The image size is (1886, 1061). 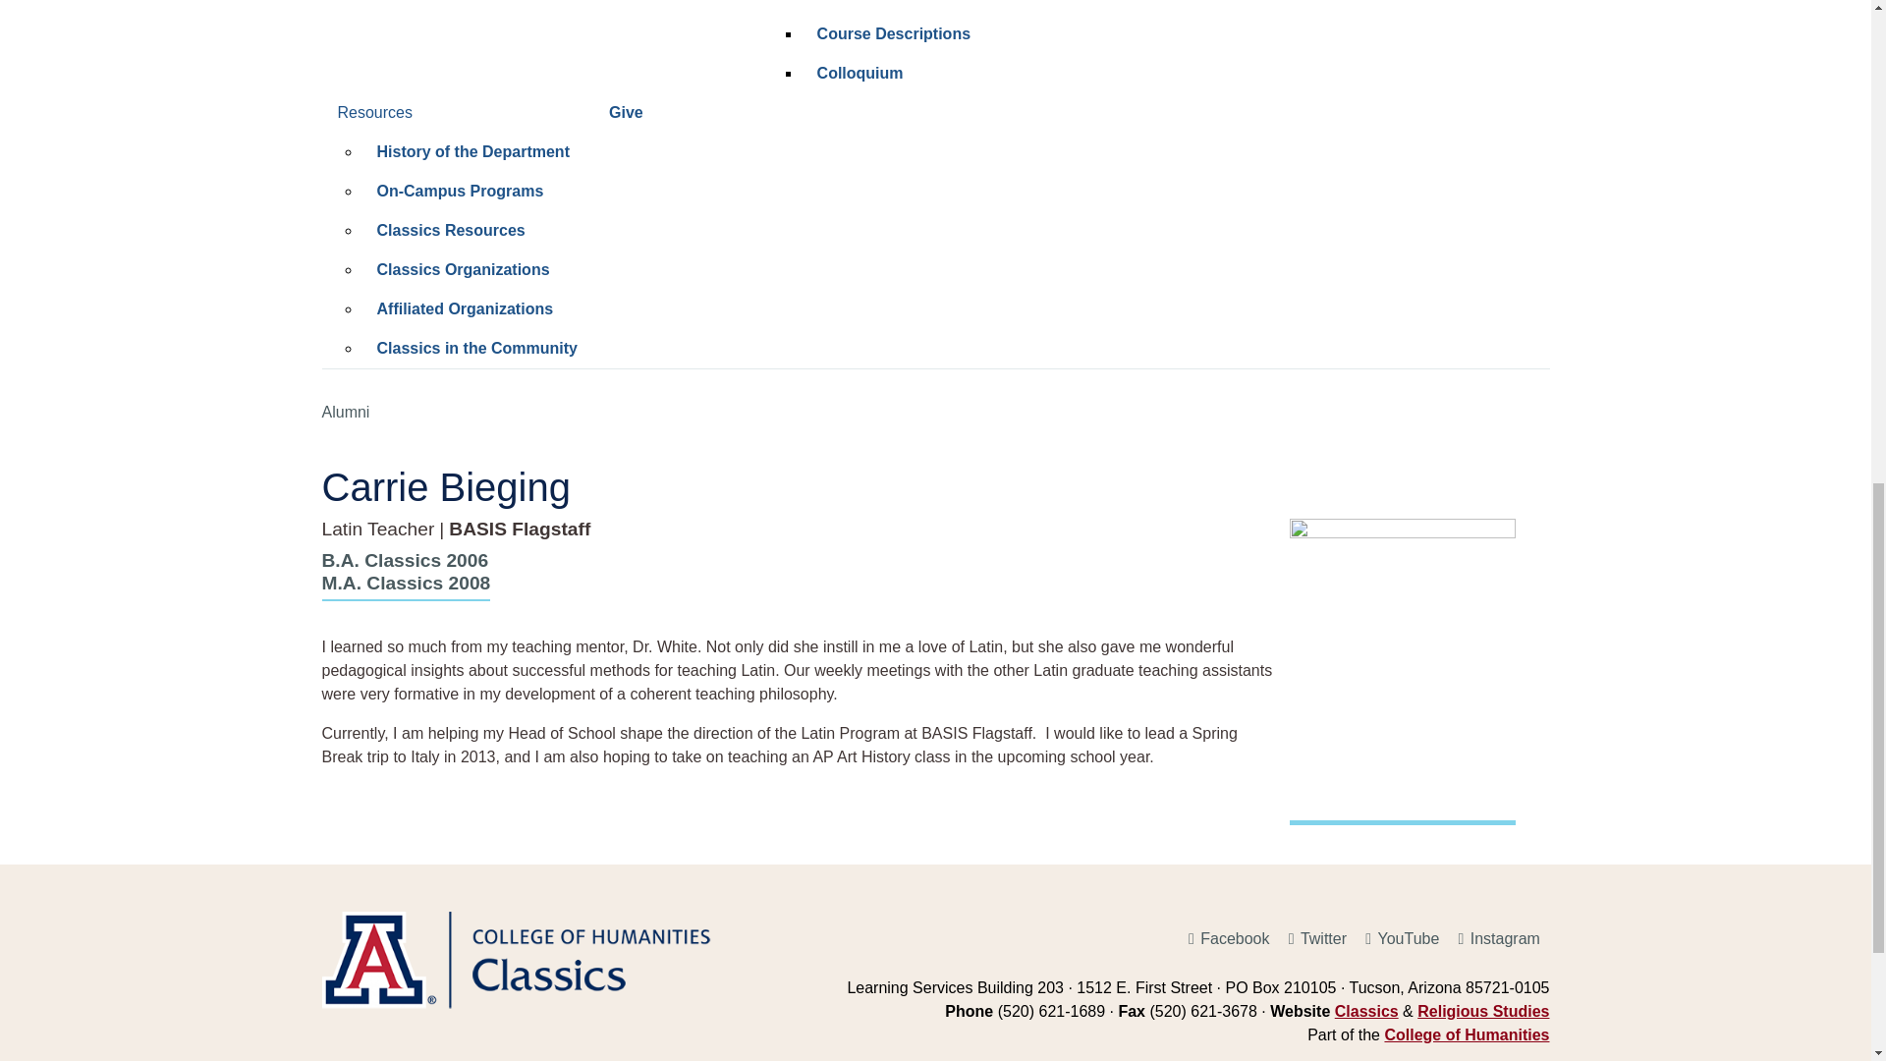 I want to click on Course Schedule, so click(x=984, y=8).